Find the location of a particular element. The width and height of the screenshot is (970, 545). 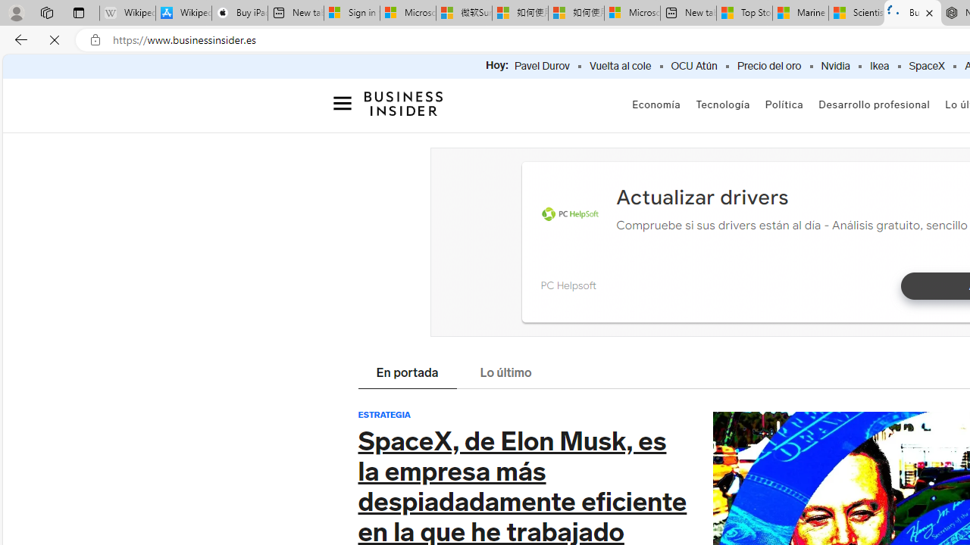

SpaceX is located at coordinates (926, 67).